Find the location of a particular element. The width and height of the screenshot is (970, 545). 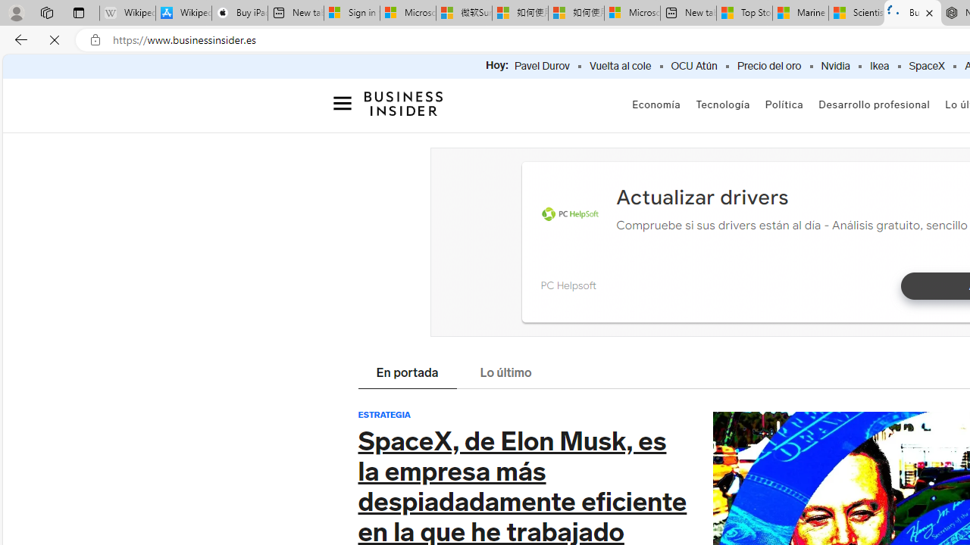

SpaceX is located at coordinates (926, 67).